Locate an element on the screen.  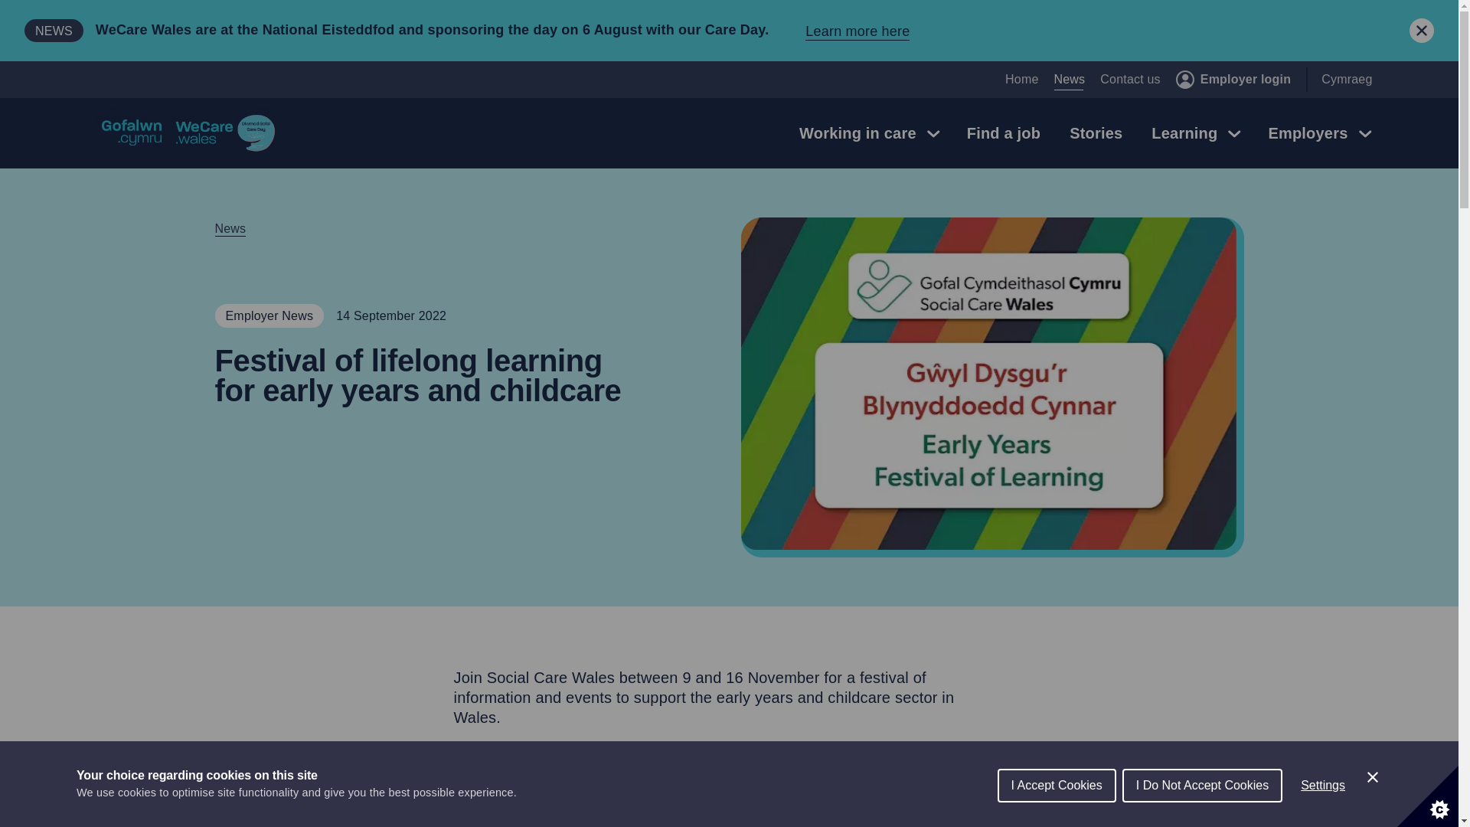
Go to the homepage is located at coordinates (187, 133).